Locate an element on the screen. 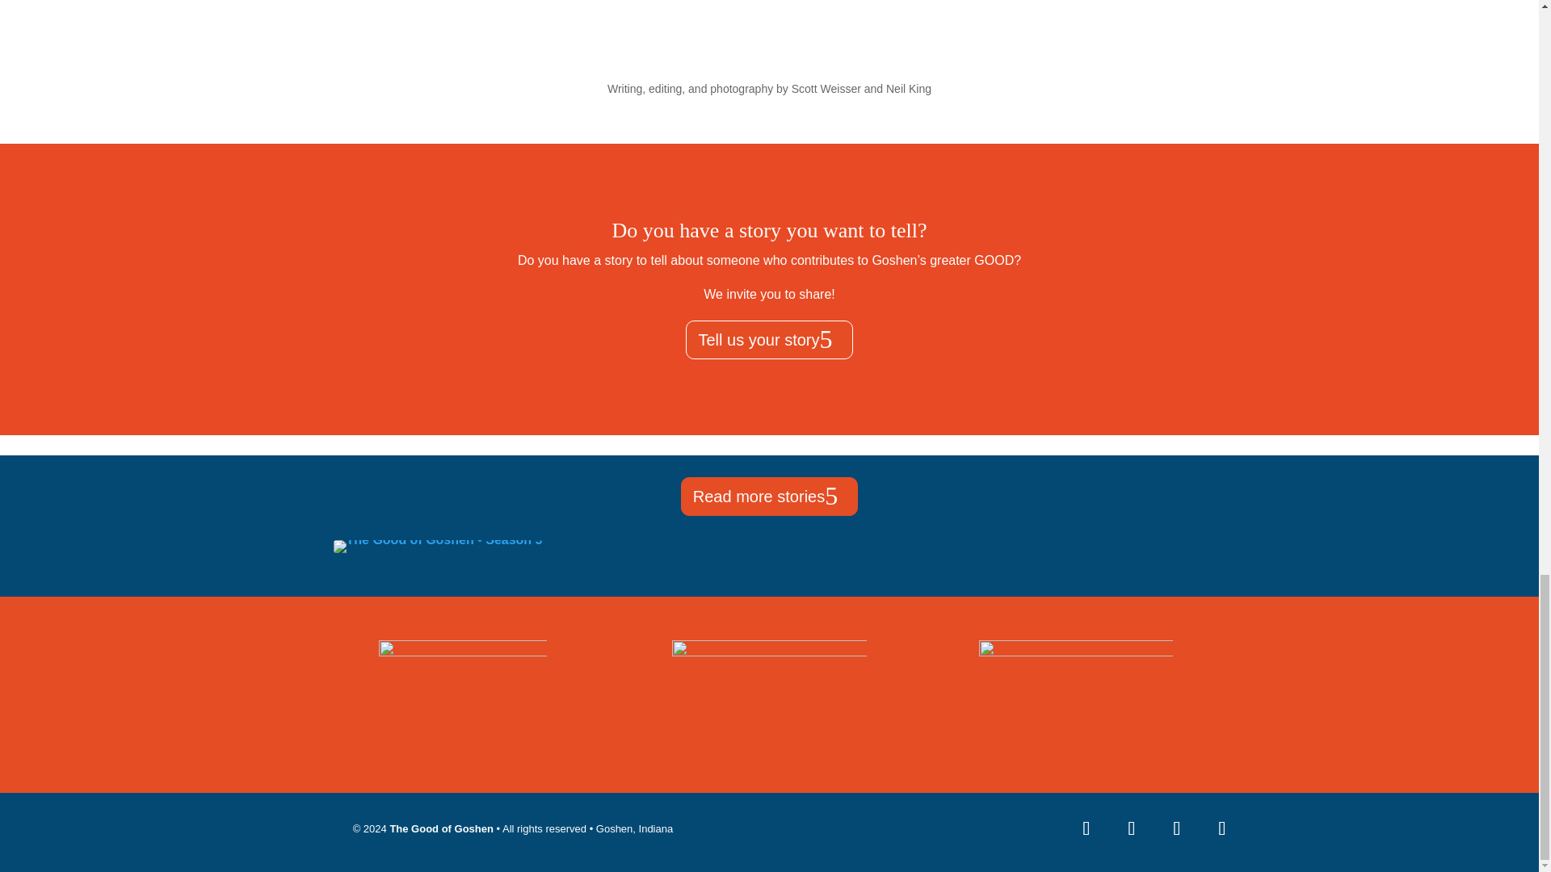  The Good of Goshen is located at coordinates (441, 828).